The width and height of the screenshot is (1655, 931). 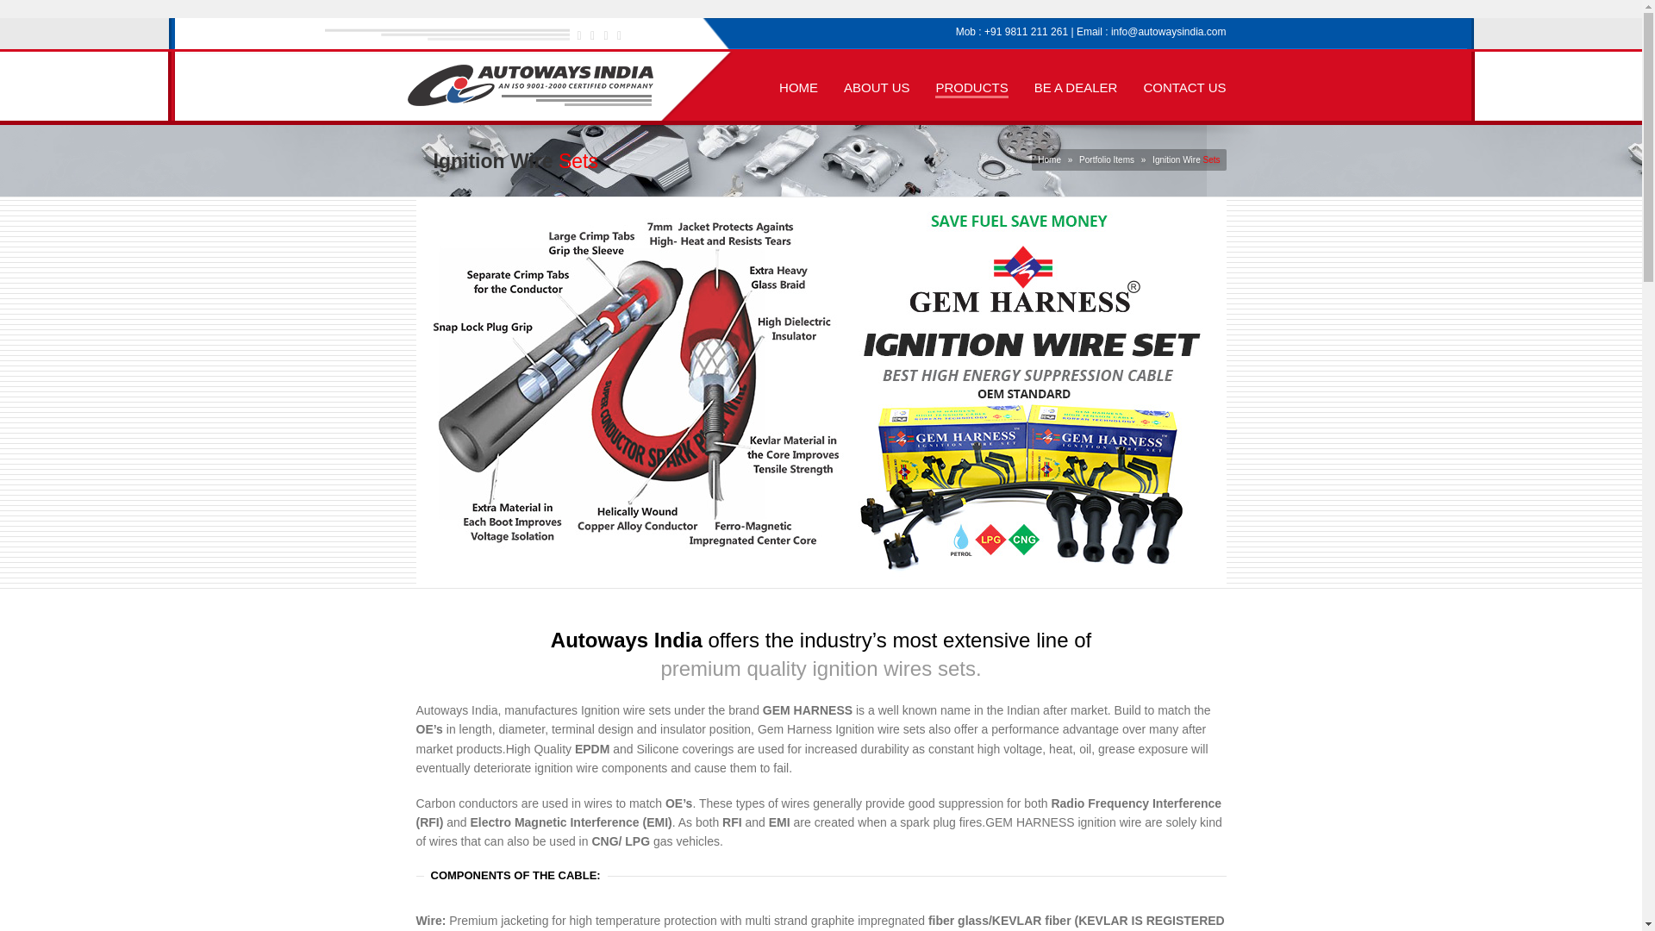 What do you see at coordinates (1076, 84) in the screenshot?
I see `BE A DEALER` at bounding box center [1076, 84].